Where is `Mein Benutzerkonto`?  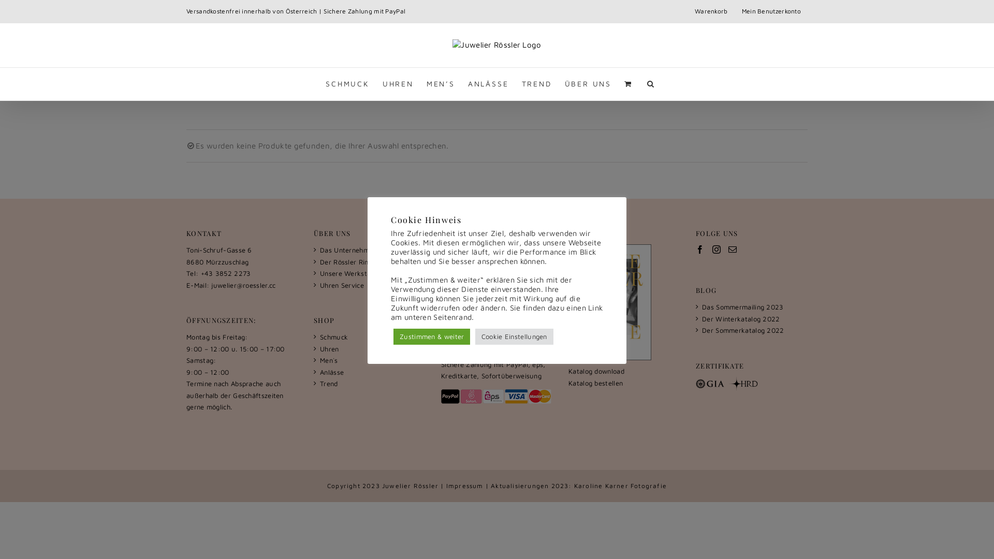 Mein Benutzerkonto is located at coordinates (771, 11).